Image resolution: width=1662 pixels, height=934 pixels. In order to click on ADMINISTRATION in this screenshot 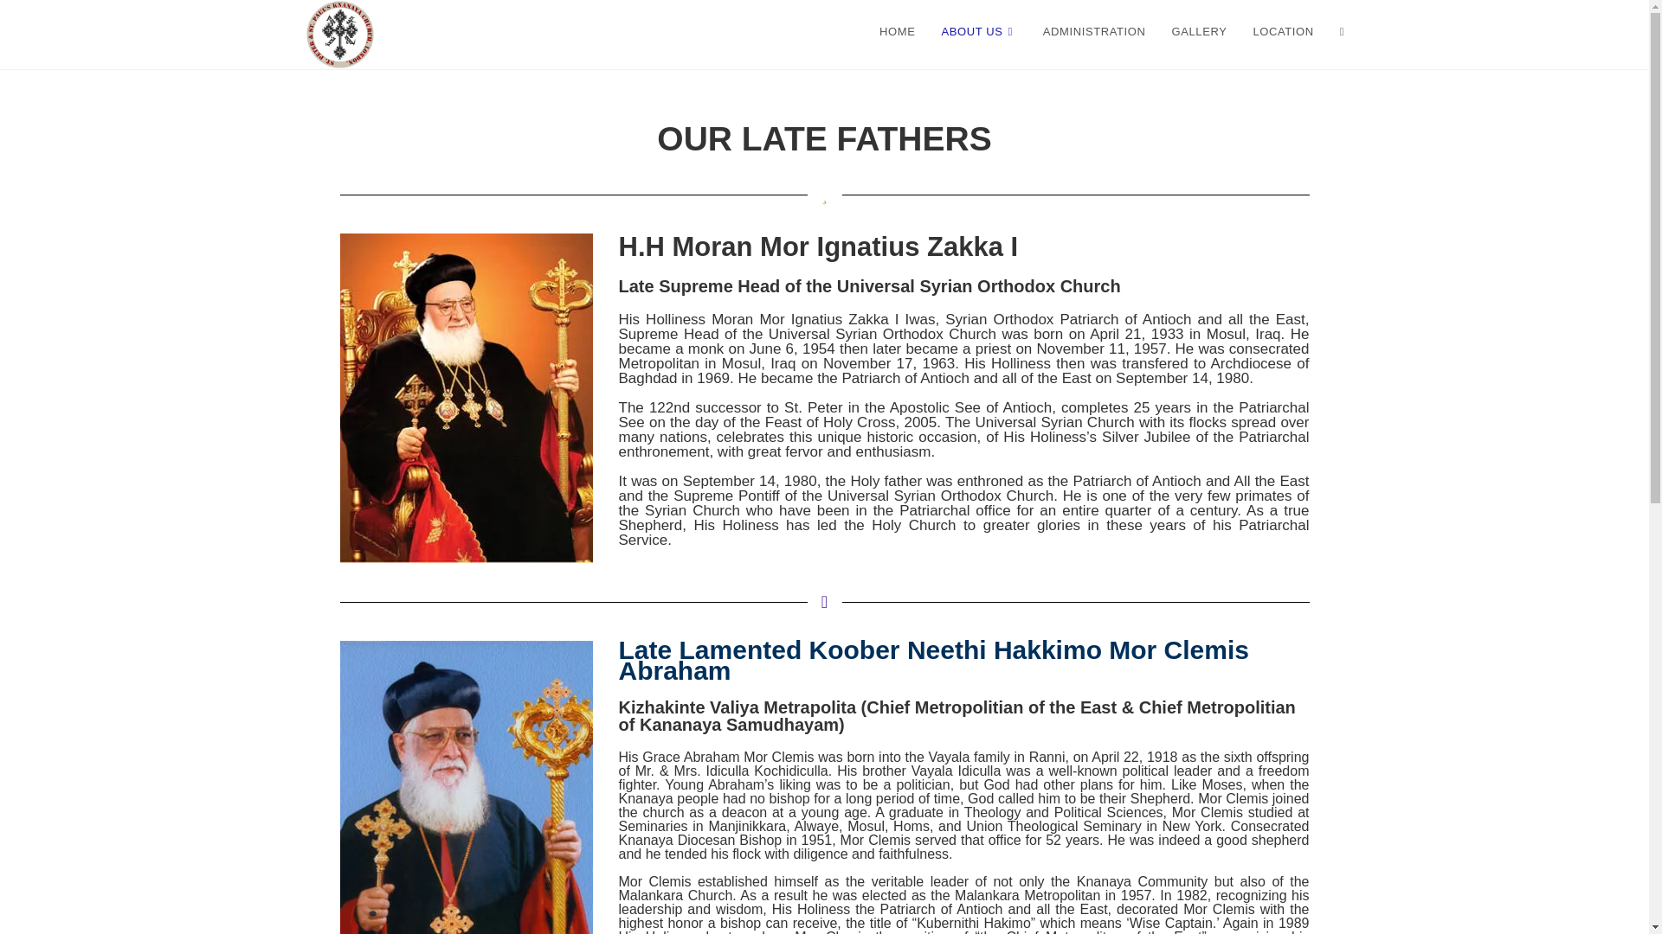, I will do `click(1094, 32)`.